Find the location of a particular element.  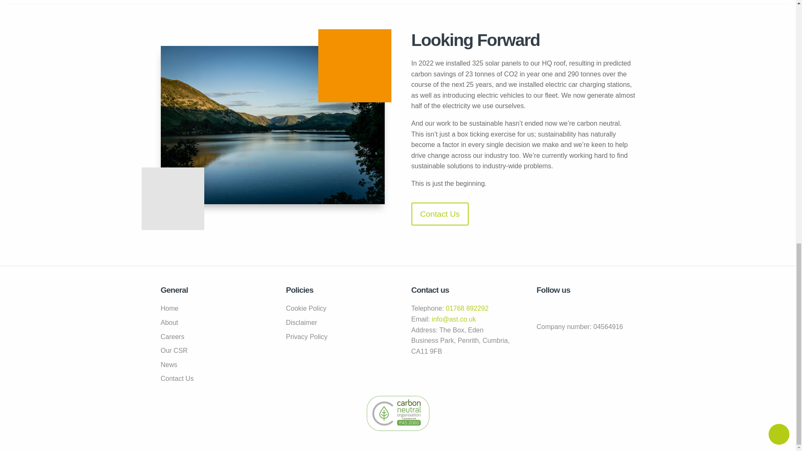

Our CSR is located at coordinates (210, 351).